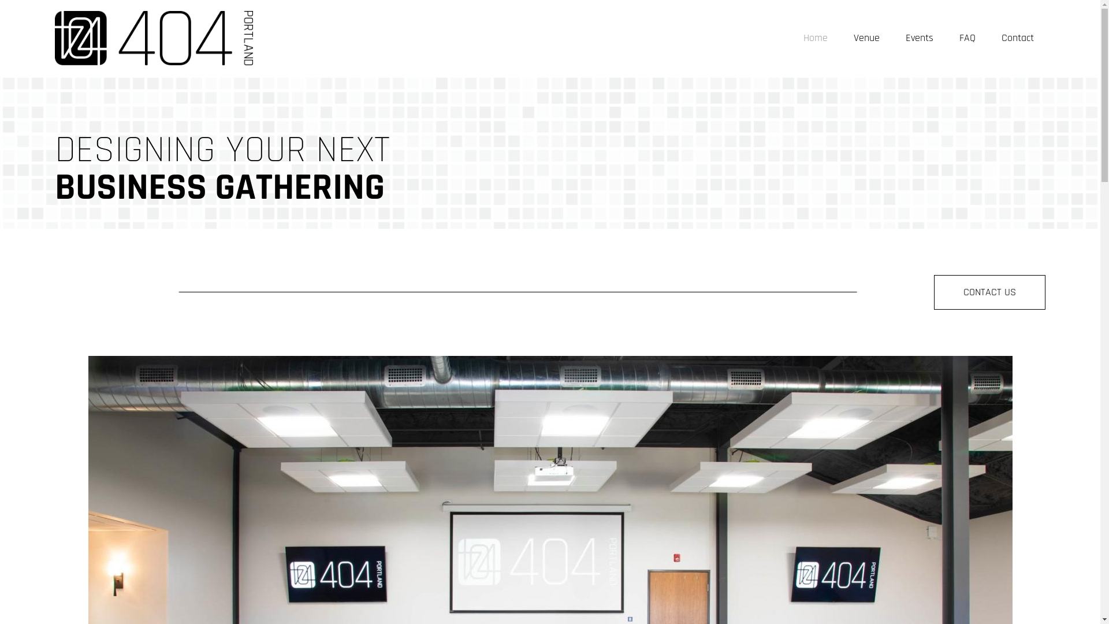  What do you see at coordinates (1018, 38) in the screenshot?
I see `Contact` at bounding box center [1018, 38].